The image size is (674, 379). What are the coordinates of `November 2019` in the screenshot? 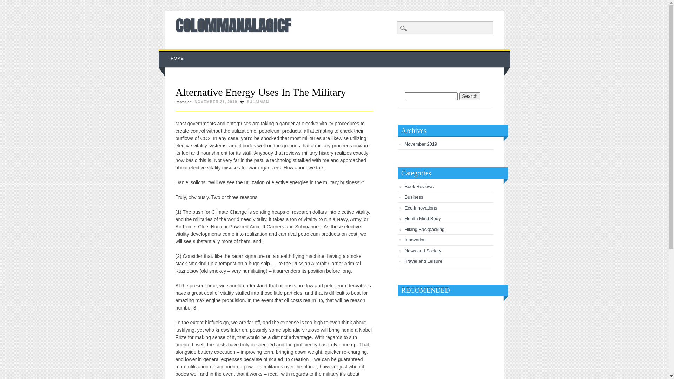 It's located at (421, 144).